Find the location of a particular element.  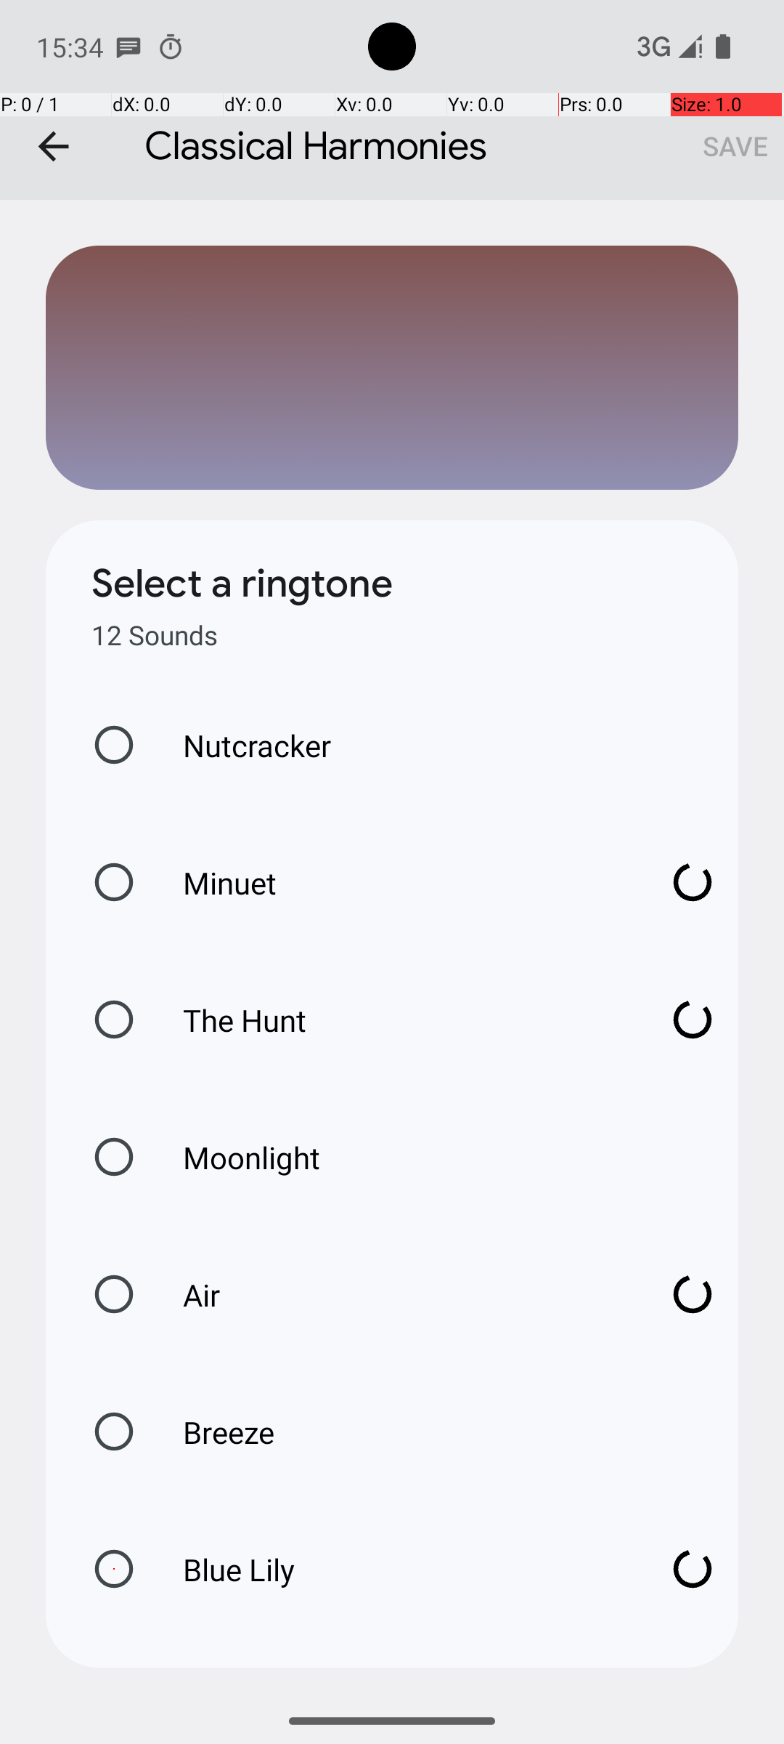

Nutcracker is located at coordinates (242, 746).